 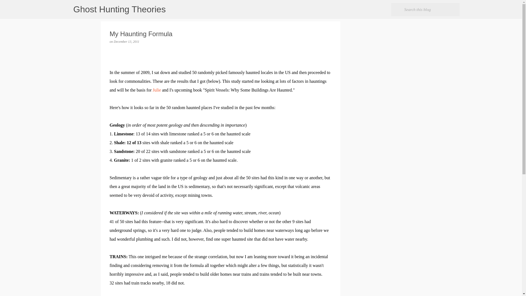 What do you see at coordinates (126, 41) in the screenshot?
I see `permanent link` at bounding box center [126, 41].